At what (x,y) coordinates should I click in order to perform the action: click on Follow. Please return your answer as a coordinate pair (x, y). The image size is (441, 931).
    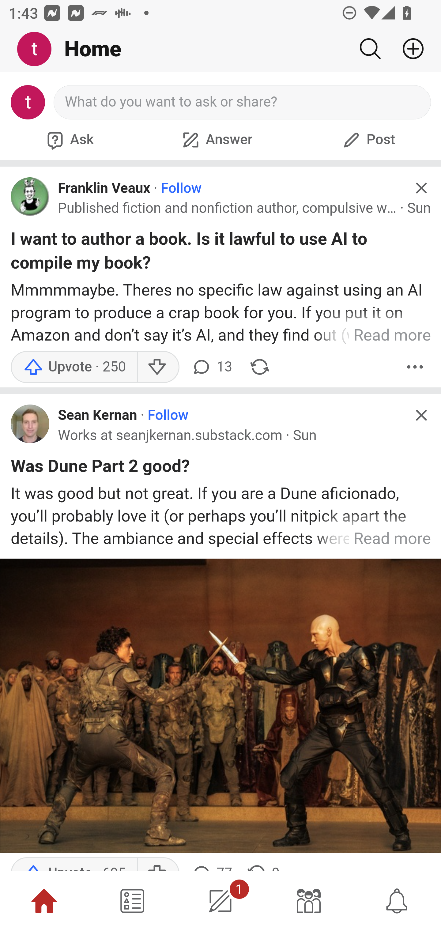
    Looking at the image, I should click on (168, 416).